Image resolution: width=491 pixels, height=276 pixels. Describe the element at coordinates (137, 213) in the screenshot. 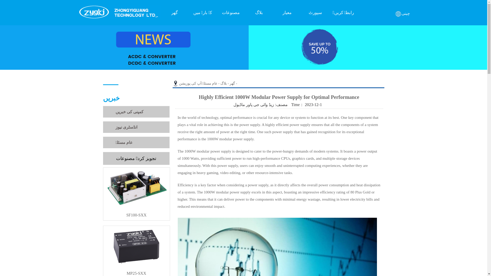

I see `SF100-SXX` at that location.